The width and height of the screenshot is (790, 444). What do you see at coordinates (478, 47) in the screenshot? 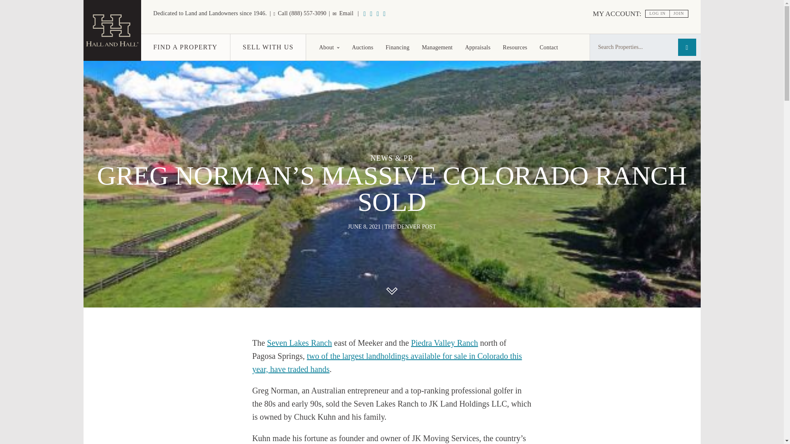
I see `Appraisals` at bounding box center [478, 47].